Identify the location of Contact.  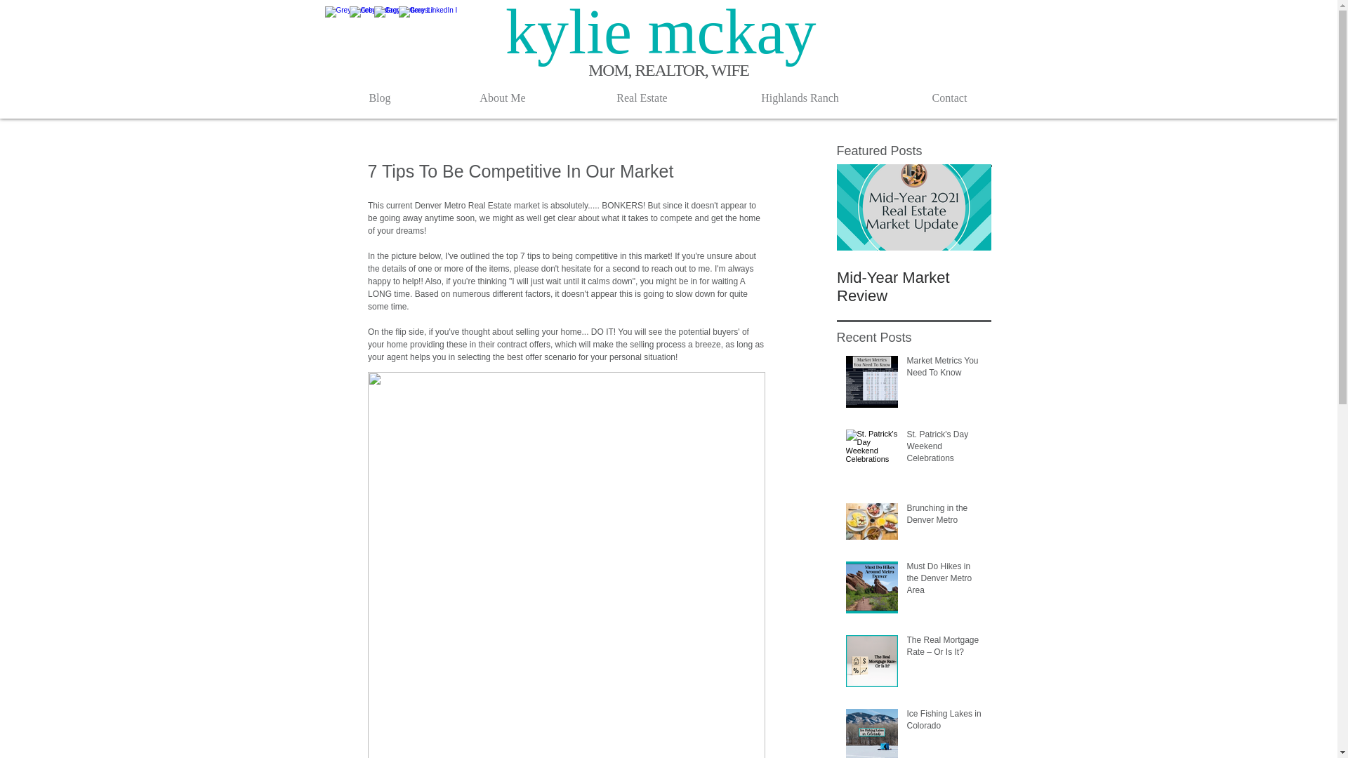
(949, 98).